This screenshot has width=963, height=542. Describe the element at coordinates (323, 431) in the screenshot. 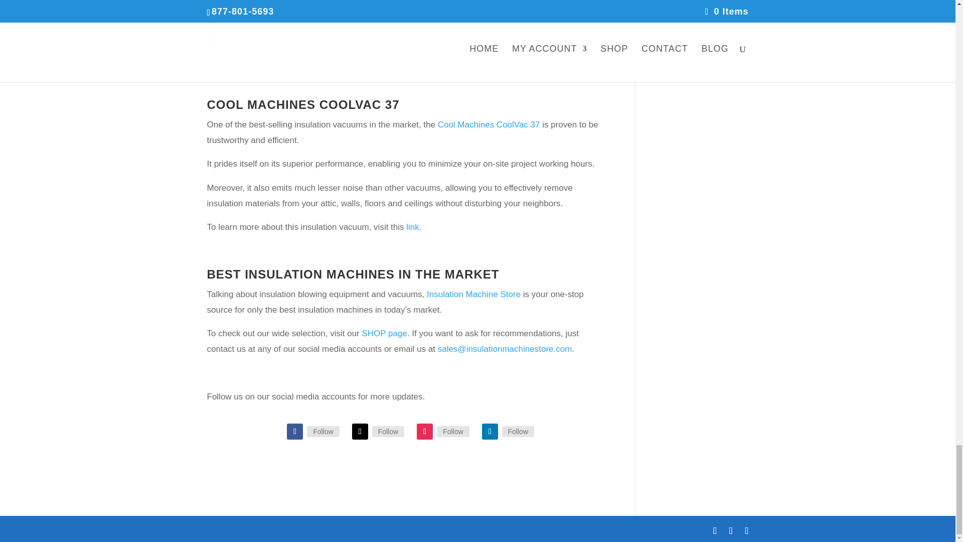

I see `Facebook` at that location.